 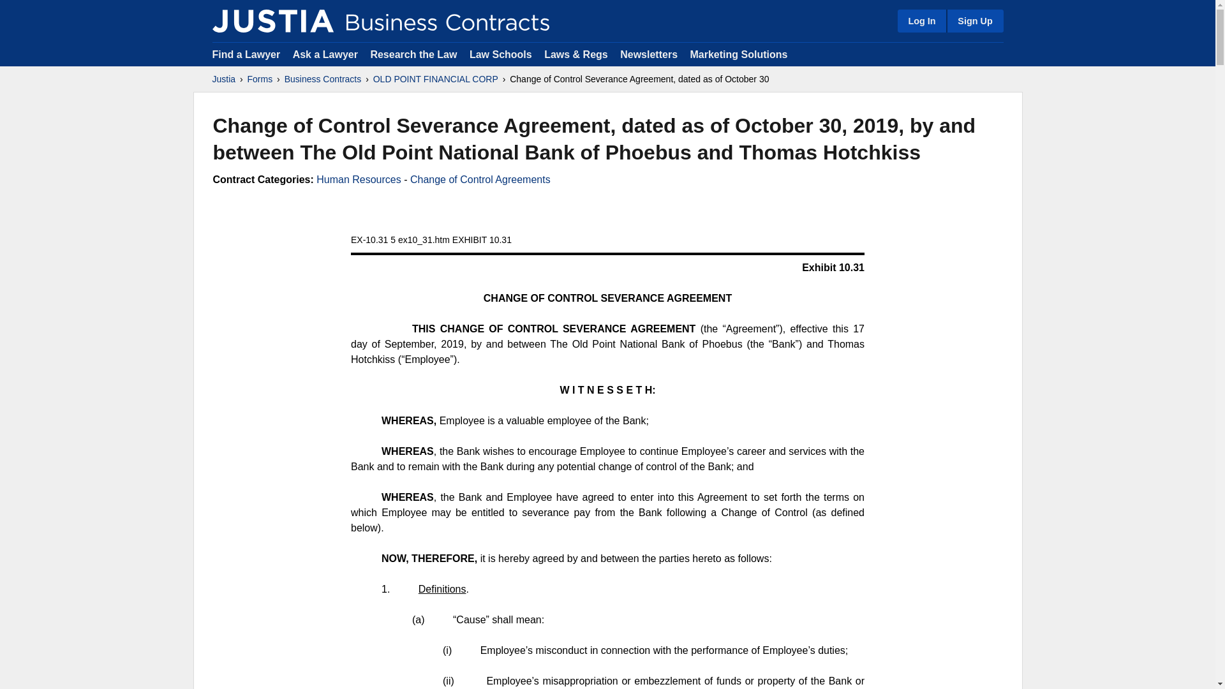 What do you see at coordinates (738, 54) in the screenshot?
I see `Marketing Solutions` at bounding box center [738, 54].